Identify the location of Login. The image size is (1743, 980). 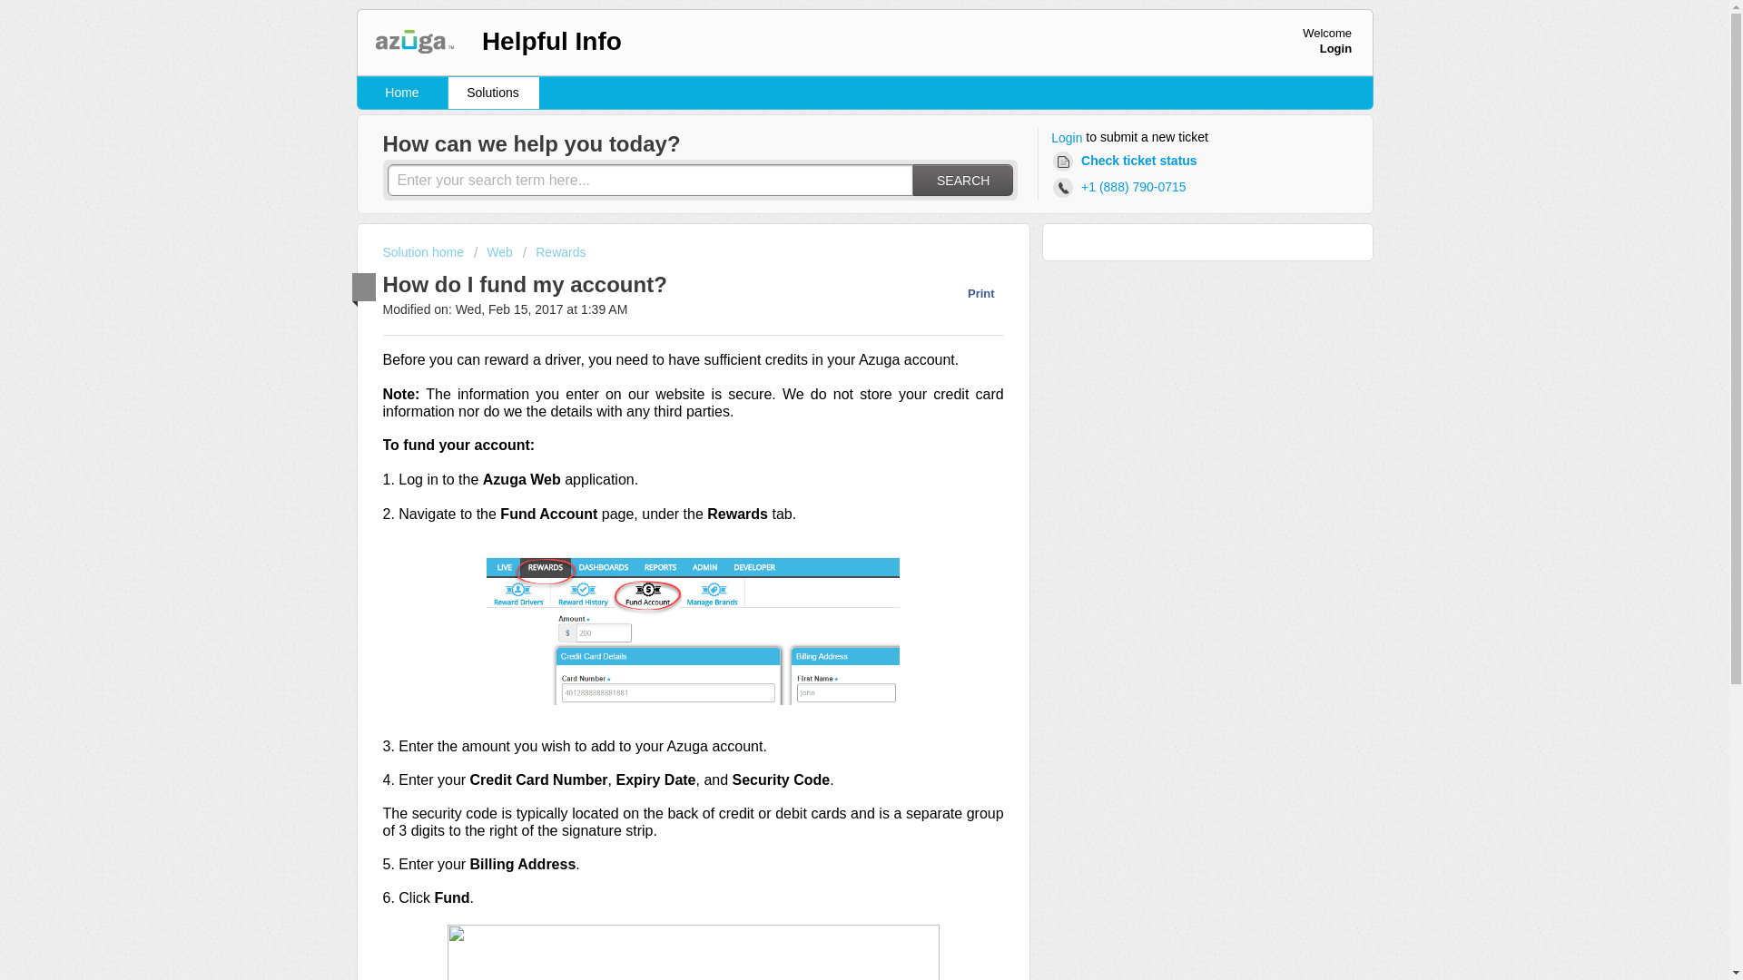
(1335, 48).